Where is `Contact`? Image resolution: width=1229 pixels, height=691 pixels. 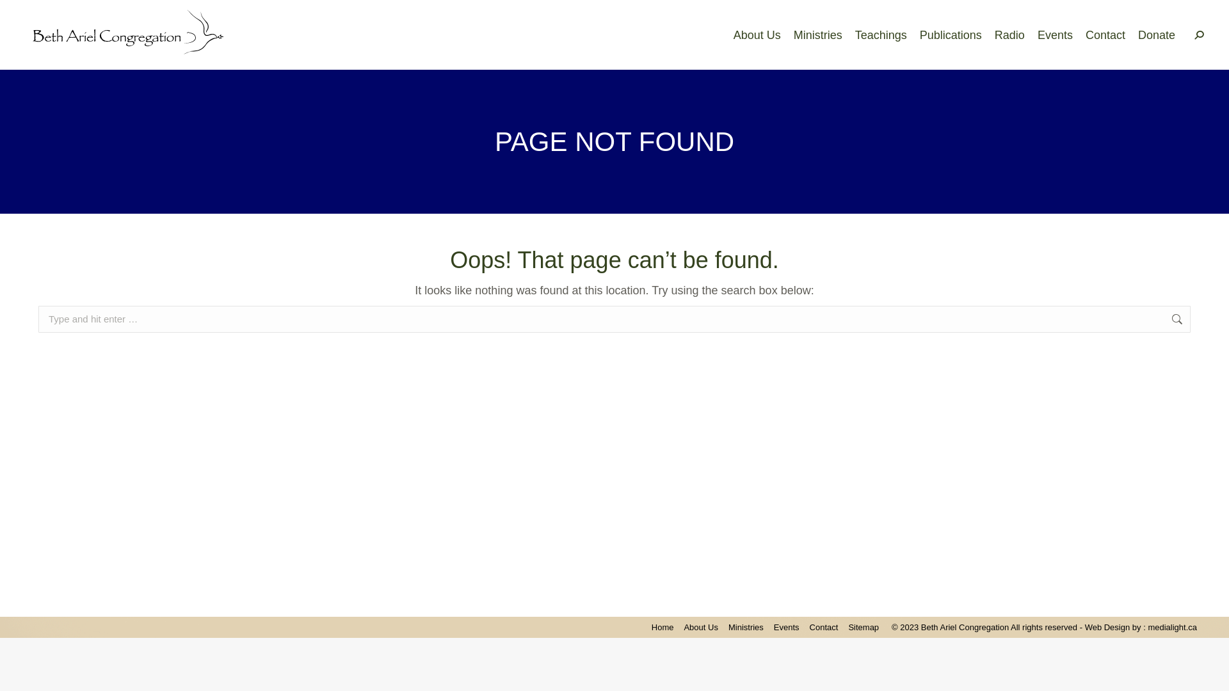 Contact is located at coordinates (824, 627).